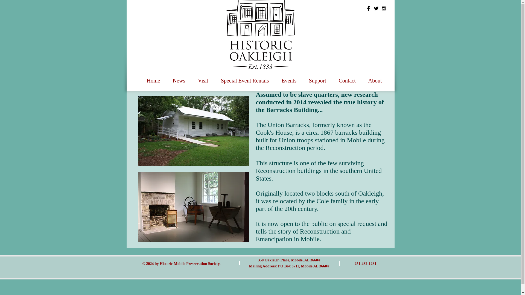 Image resolution: width=525 pixels, height=295 pixels. Describe the element at coordinates (244, 78) in the screenshot. I see `Special Event Rentals` at that location.